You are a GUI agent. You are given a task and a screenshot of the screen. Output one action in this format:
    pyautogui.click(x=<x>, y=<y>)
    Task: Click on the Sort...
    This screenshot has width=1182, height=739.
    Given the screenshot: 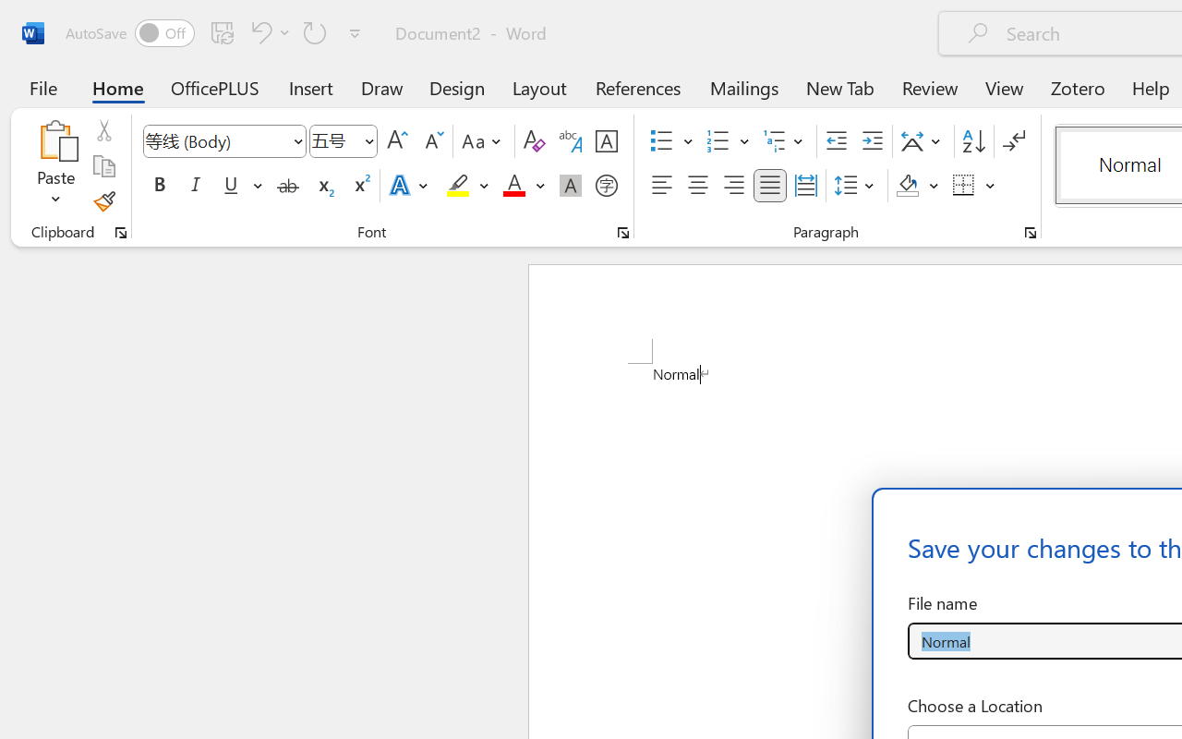 What is the action you would take?
    pyautogui.click(x=973, y=141)
    